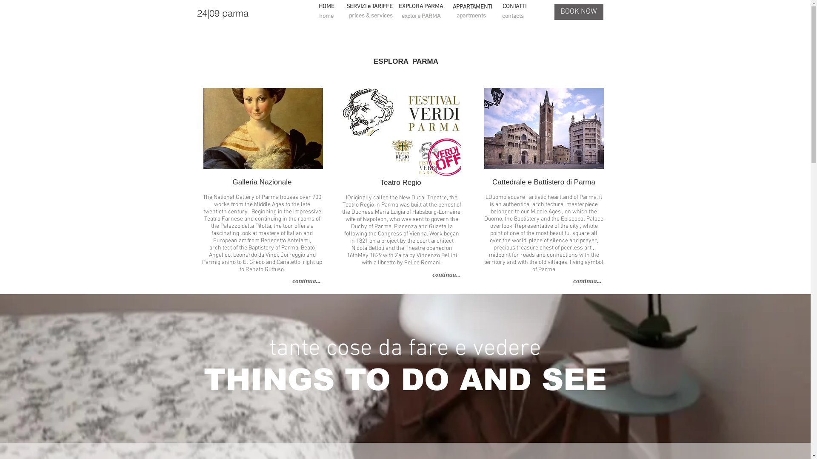  What do you see at coordinates (579, 12) in the screenshot?
I see `BOOK NOW` at bounding box center [579, 12].